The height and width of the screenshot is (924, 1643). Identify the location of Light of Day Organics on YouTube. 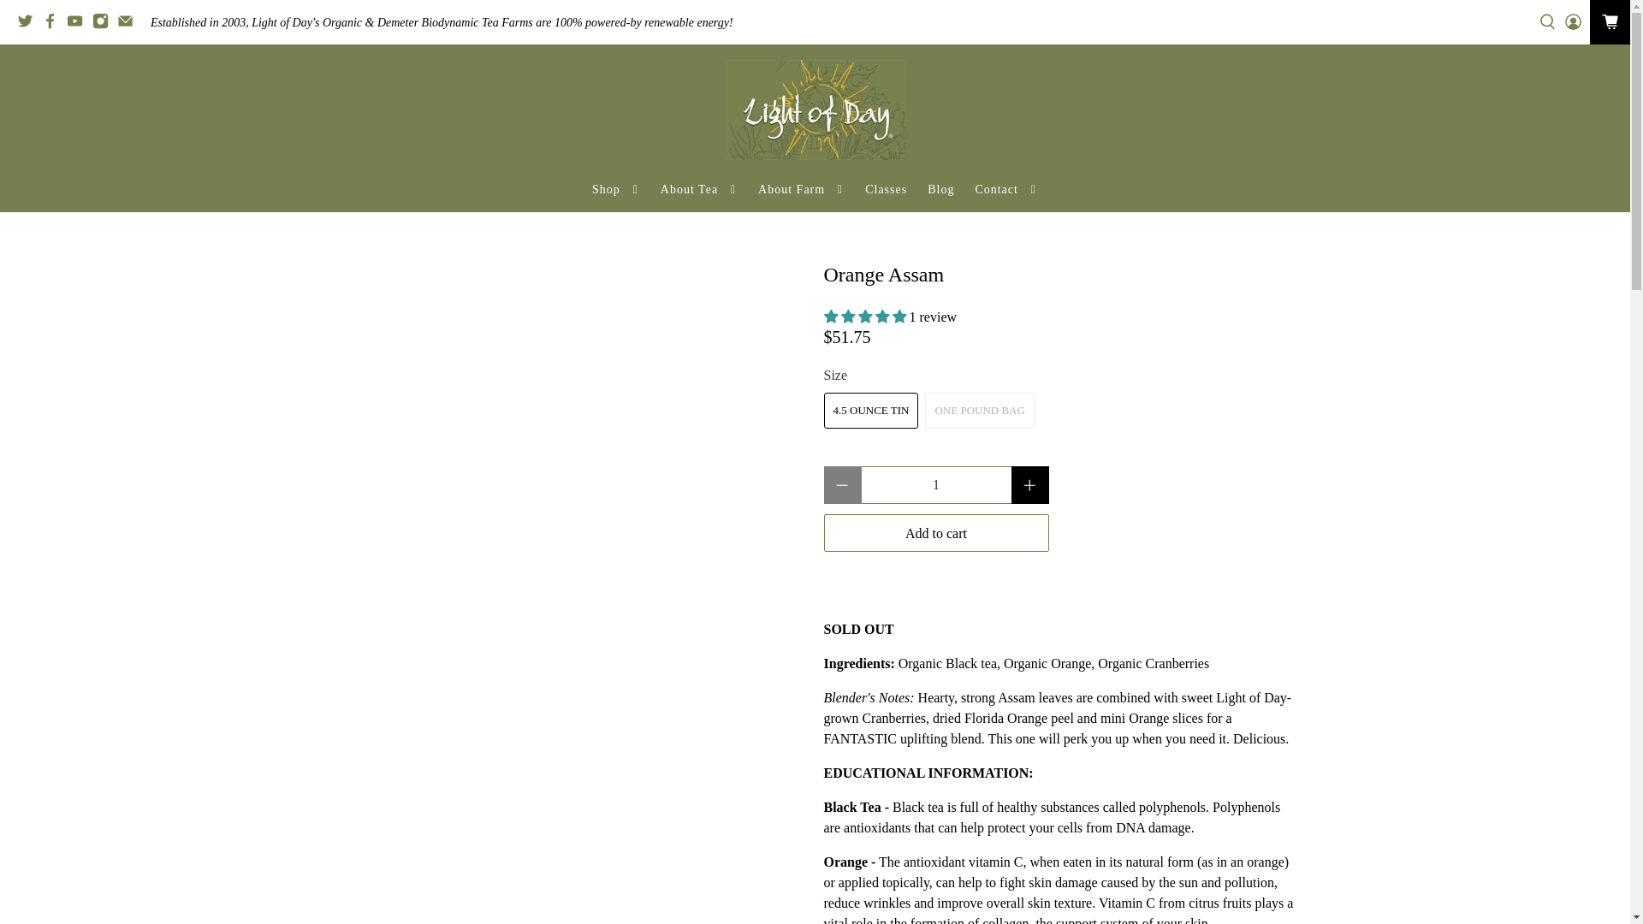
(79, 25).